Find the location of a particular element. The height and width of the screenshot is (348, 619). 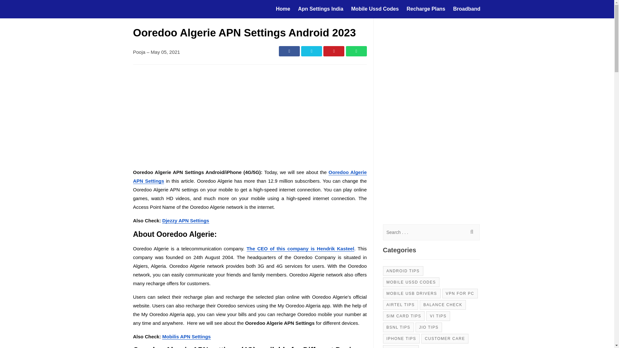

Advertisement is located at coordinates (250, 118).